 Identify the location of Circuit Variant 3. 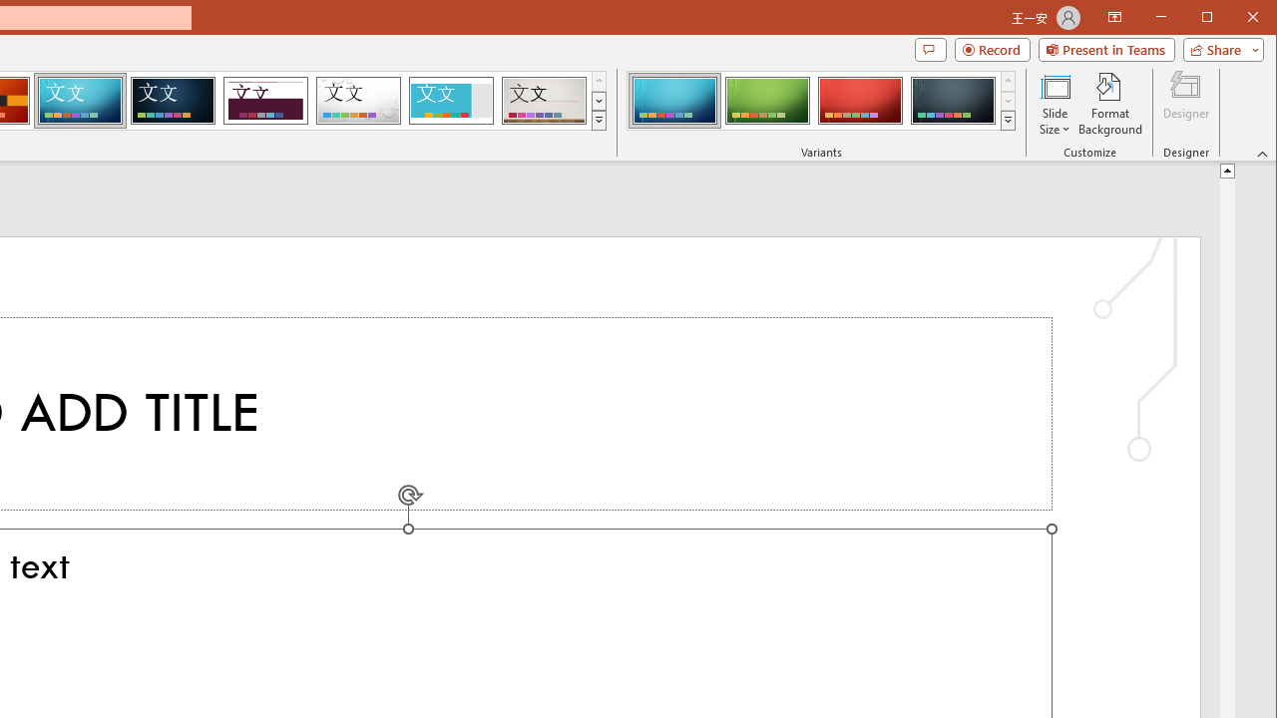
(860, 100).